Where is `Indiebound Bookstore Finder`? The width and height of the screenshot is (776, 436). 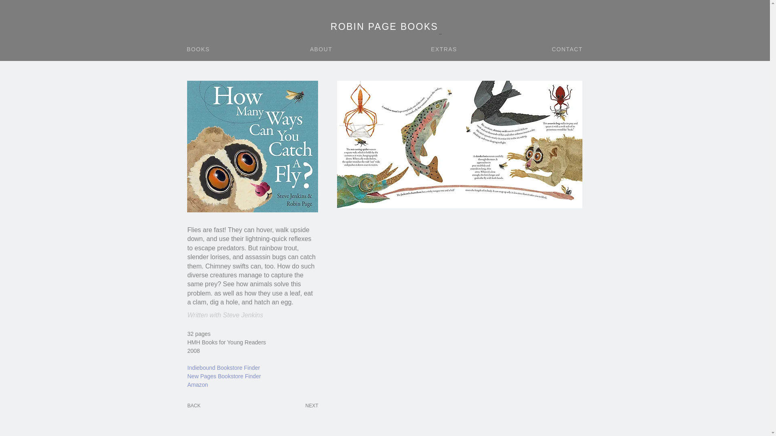 Indiebound Bookstore Finder is located at coordinates (224, 367).